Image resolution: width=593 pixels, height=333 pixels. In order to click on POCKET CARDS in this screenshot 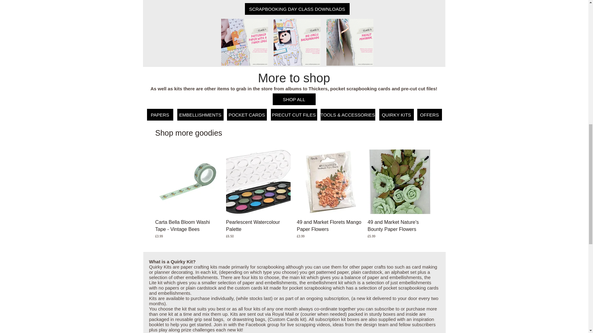, I will do `click(246, 115)`.